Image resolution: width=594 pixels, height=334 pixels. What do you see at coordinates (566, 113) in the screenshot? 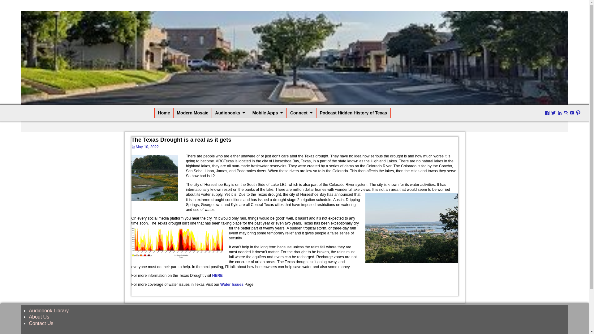
I see `Instagram: Capture and Share the World's Moments` at bounding box center [566, 113].